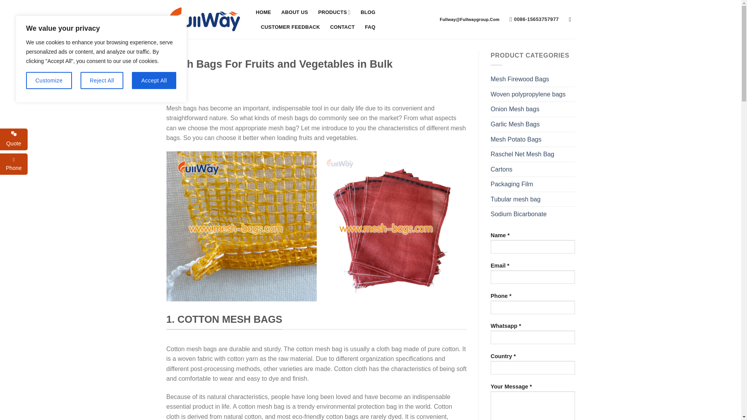  What do you see at coordinates (342, 27) in the screenshot?
I see `CONTACT` at bounding box center [342, 27].